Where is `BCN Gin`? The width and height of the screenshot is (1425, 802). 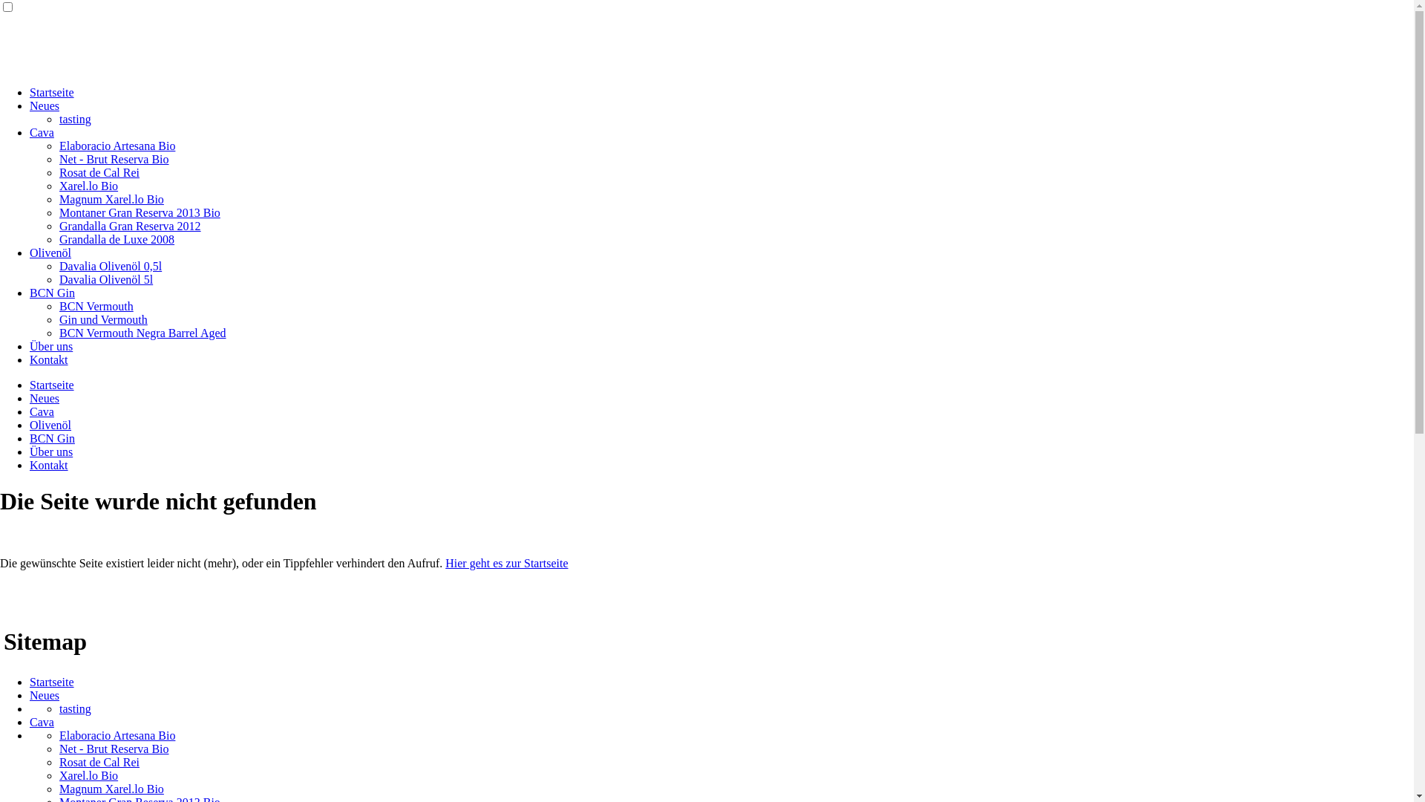 BCN Gin is located at coordinates (52, 293).